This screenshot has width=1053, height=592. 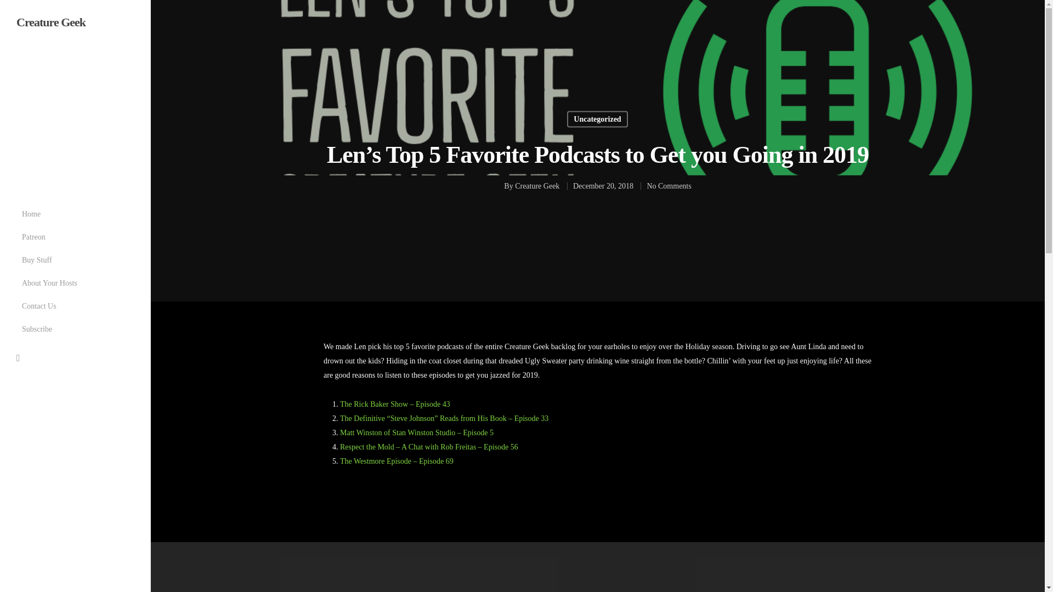 What do you see at coordinates (31, 214) in the screenshot?
I see `Home` at bounding box center [31, 214].